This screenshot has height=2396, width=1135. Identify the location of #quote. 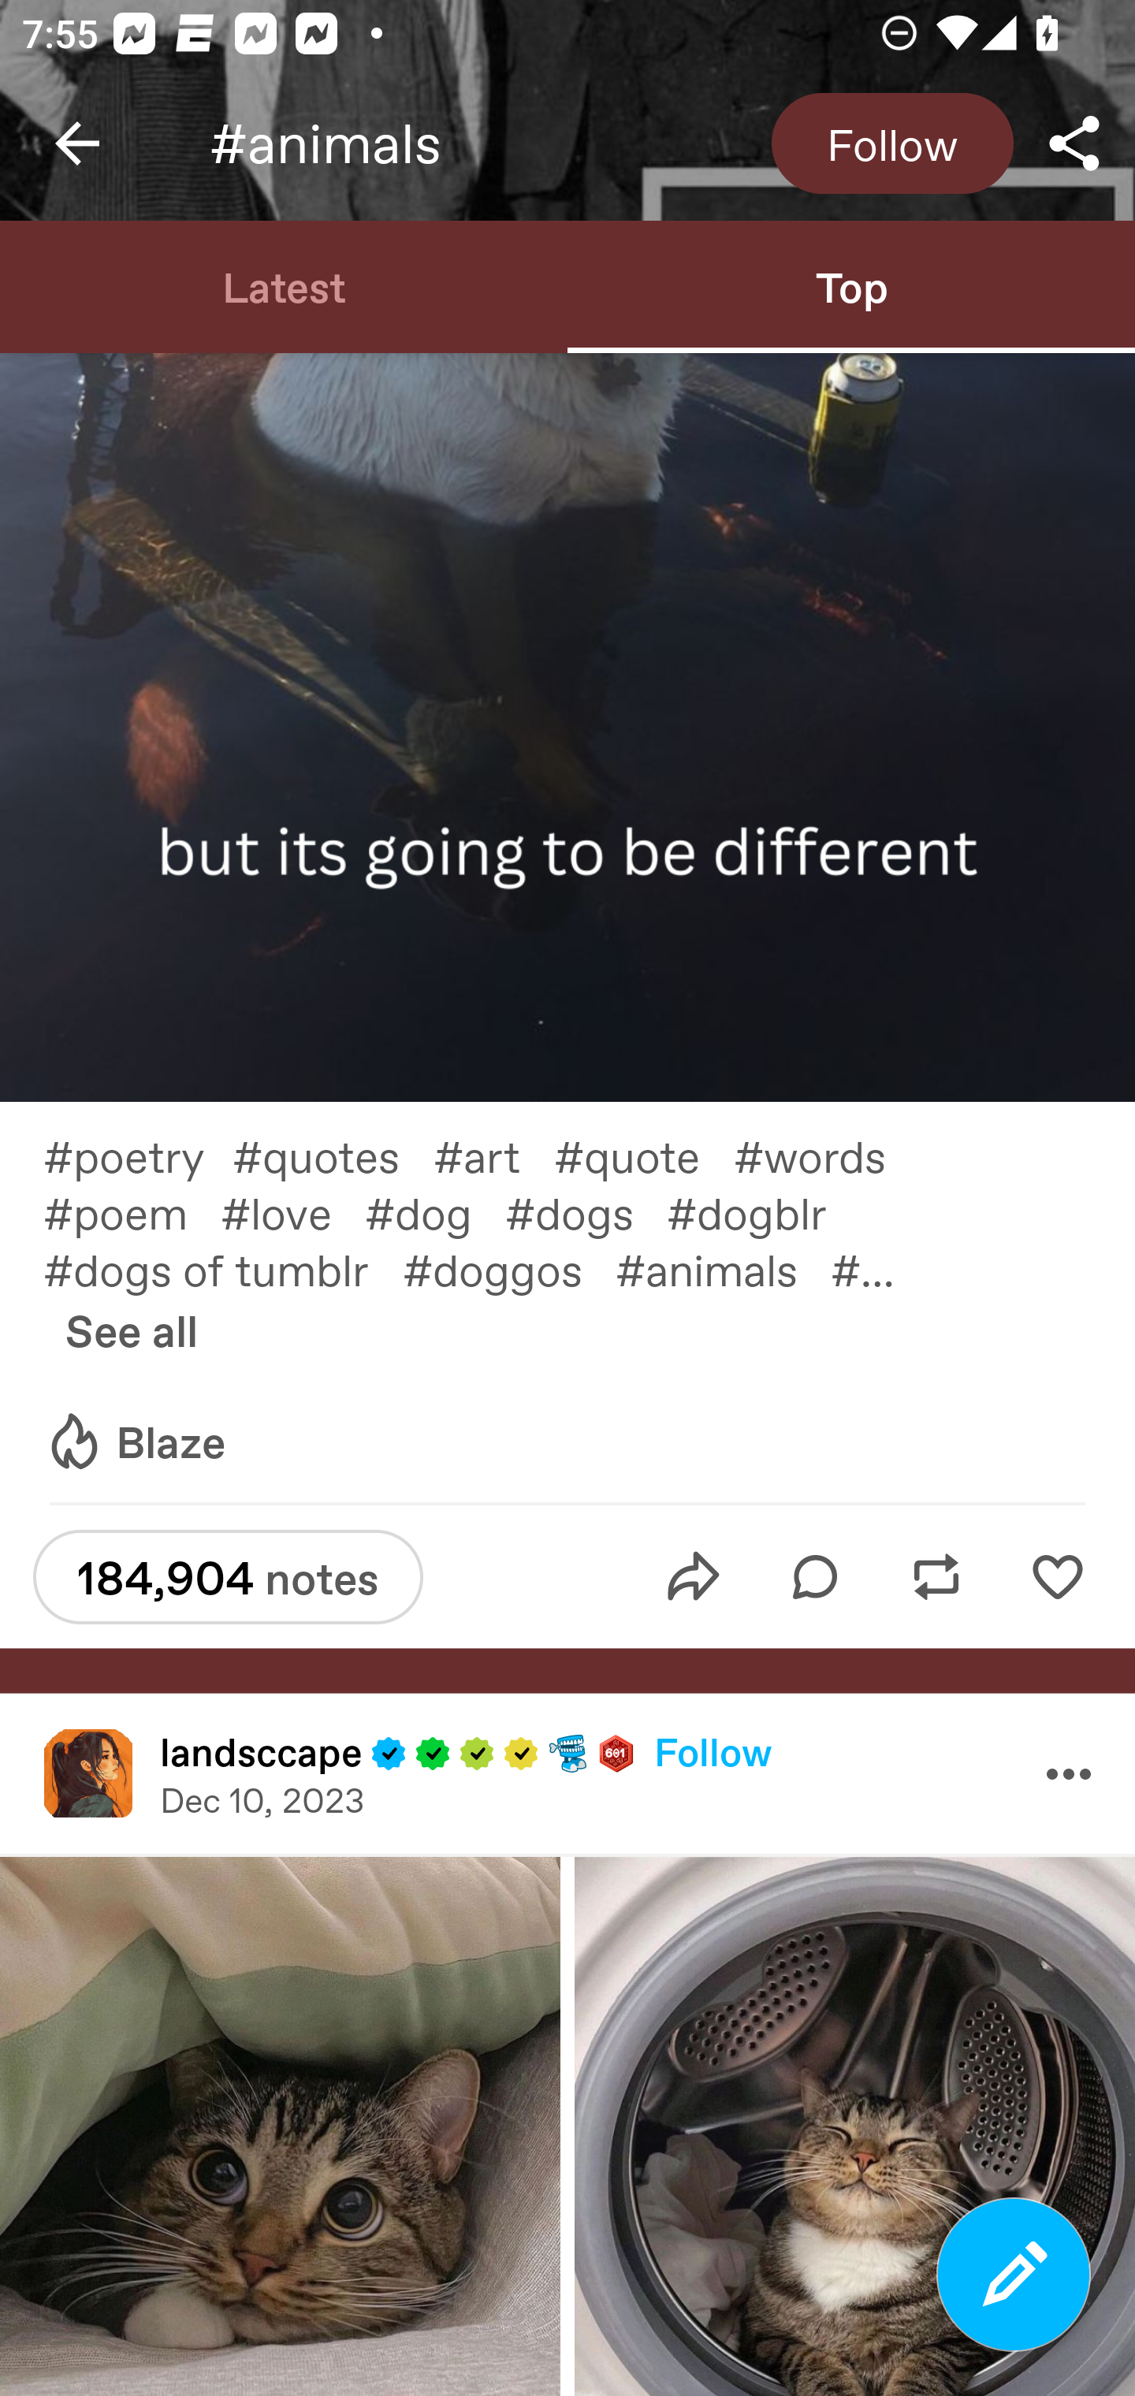
(643, 1154).